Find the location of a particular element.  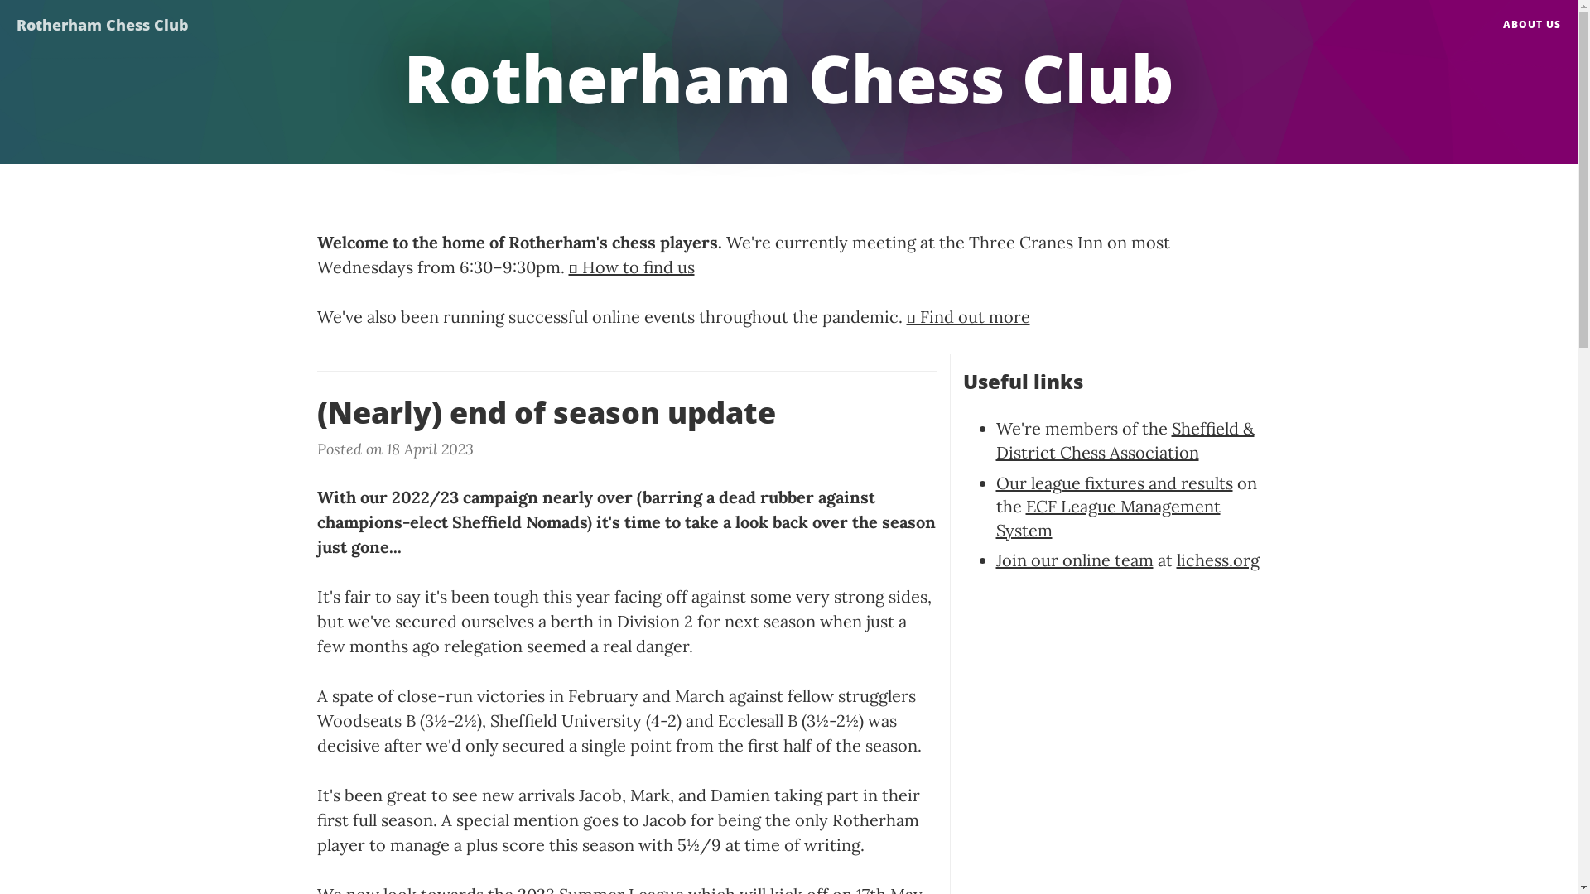

Our league fixtures and results is located at coordinates (1114, 483).